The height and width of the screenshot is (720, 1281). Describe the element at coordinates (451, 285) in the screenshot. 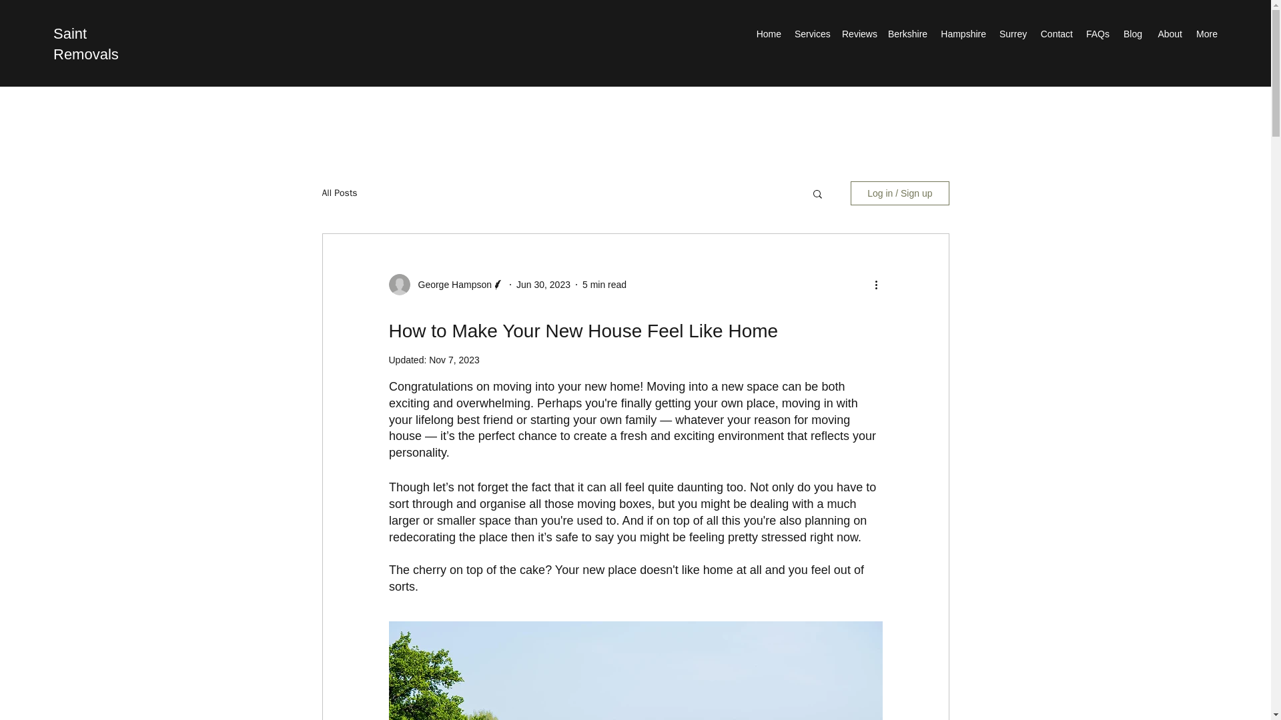

I see `George Hampson` at that location.